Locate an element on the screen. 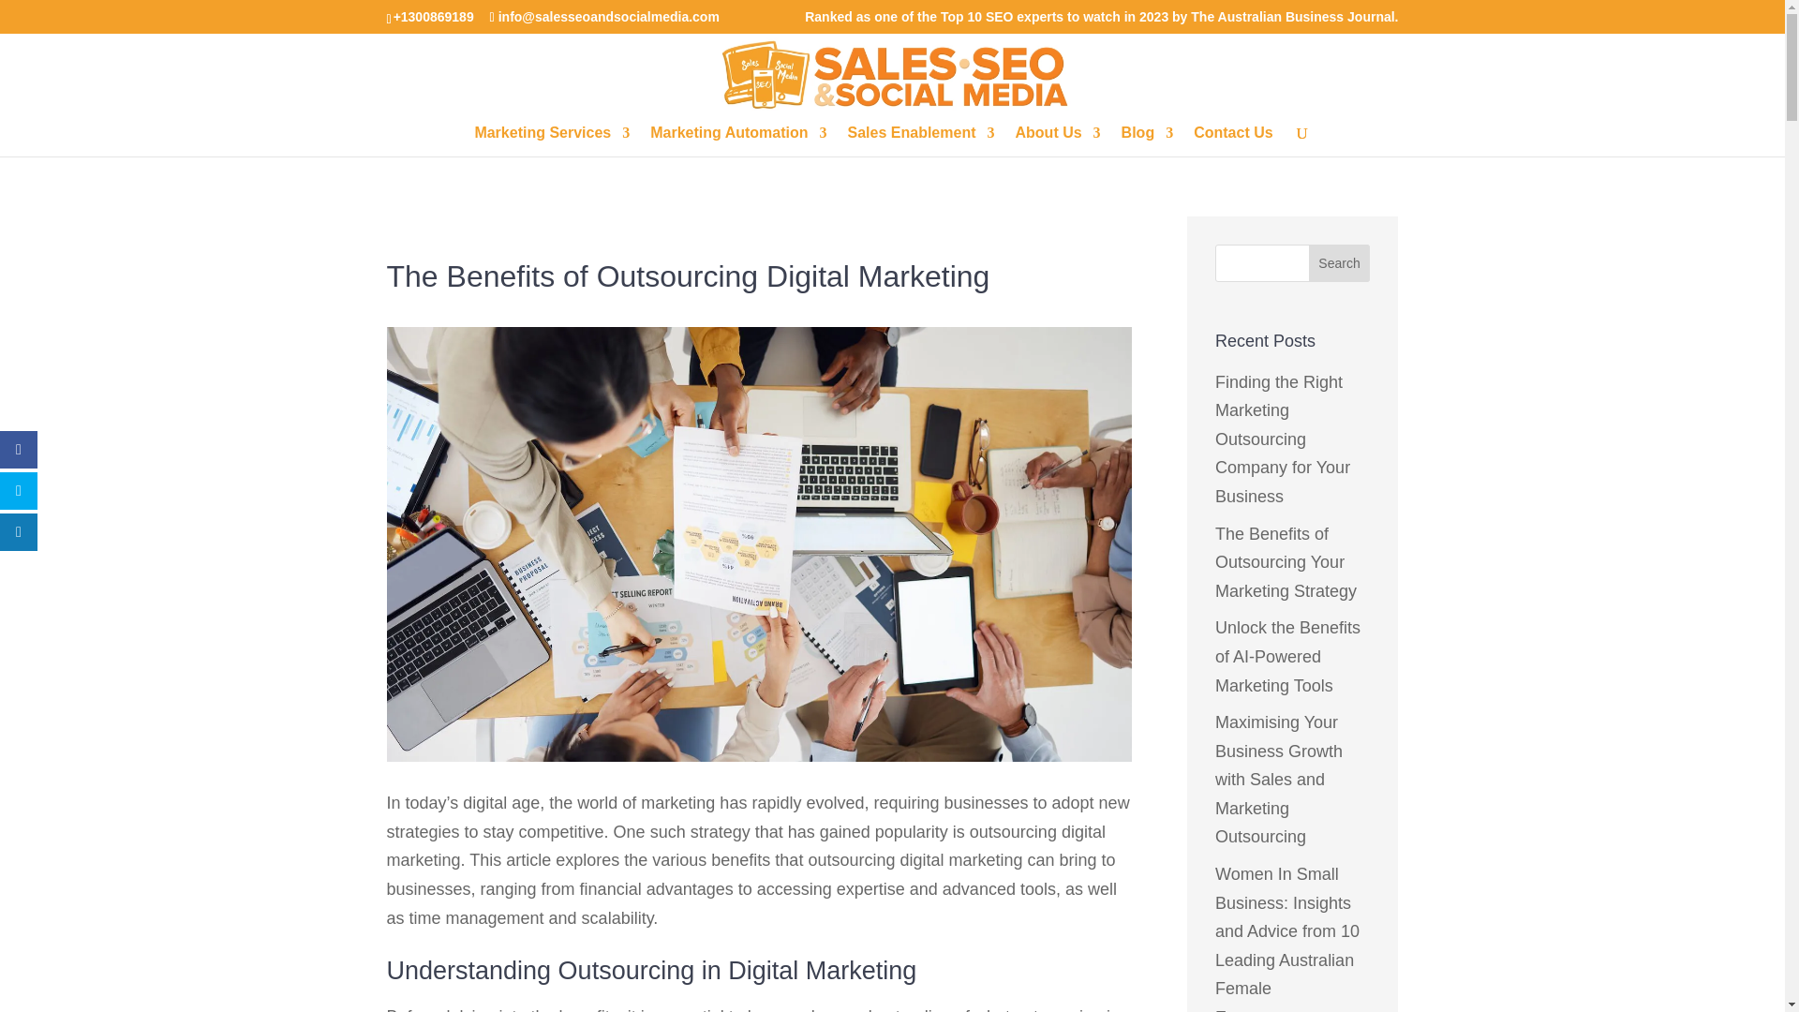  Search is located at coordinates (1340, 263).